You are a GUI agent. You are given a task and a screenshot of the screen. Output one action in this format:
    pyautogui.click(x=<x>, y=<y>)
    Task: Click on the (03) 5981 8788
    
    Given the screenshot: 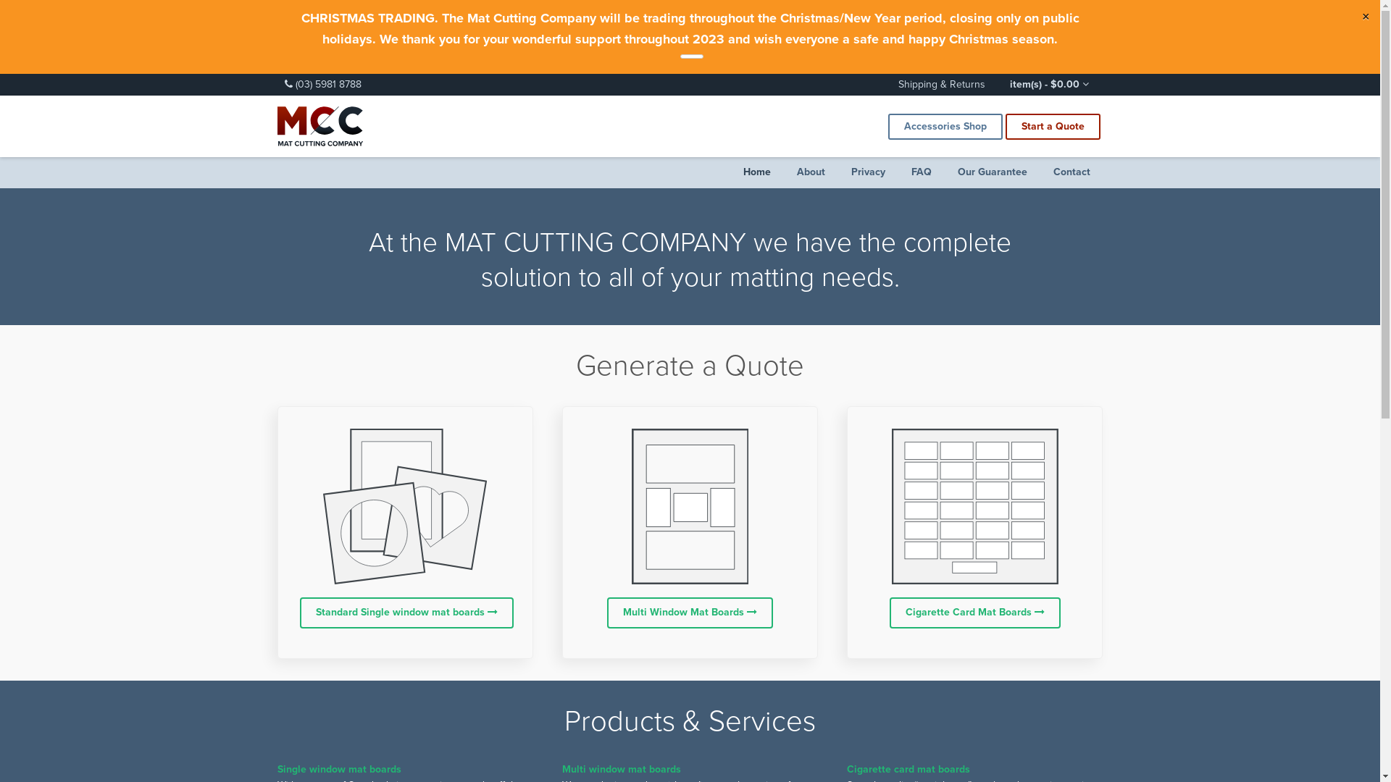 What is the action you would take?
    pyautogui.click(x=476, y=85)
    